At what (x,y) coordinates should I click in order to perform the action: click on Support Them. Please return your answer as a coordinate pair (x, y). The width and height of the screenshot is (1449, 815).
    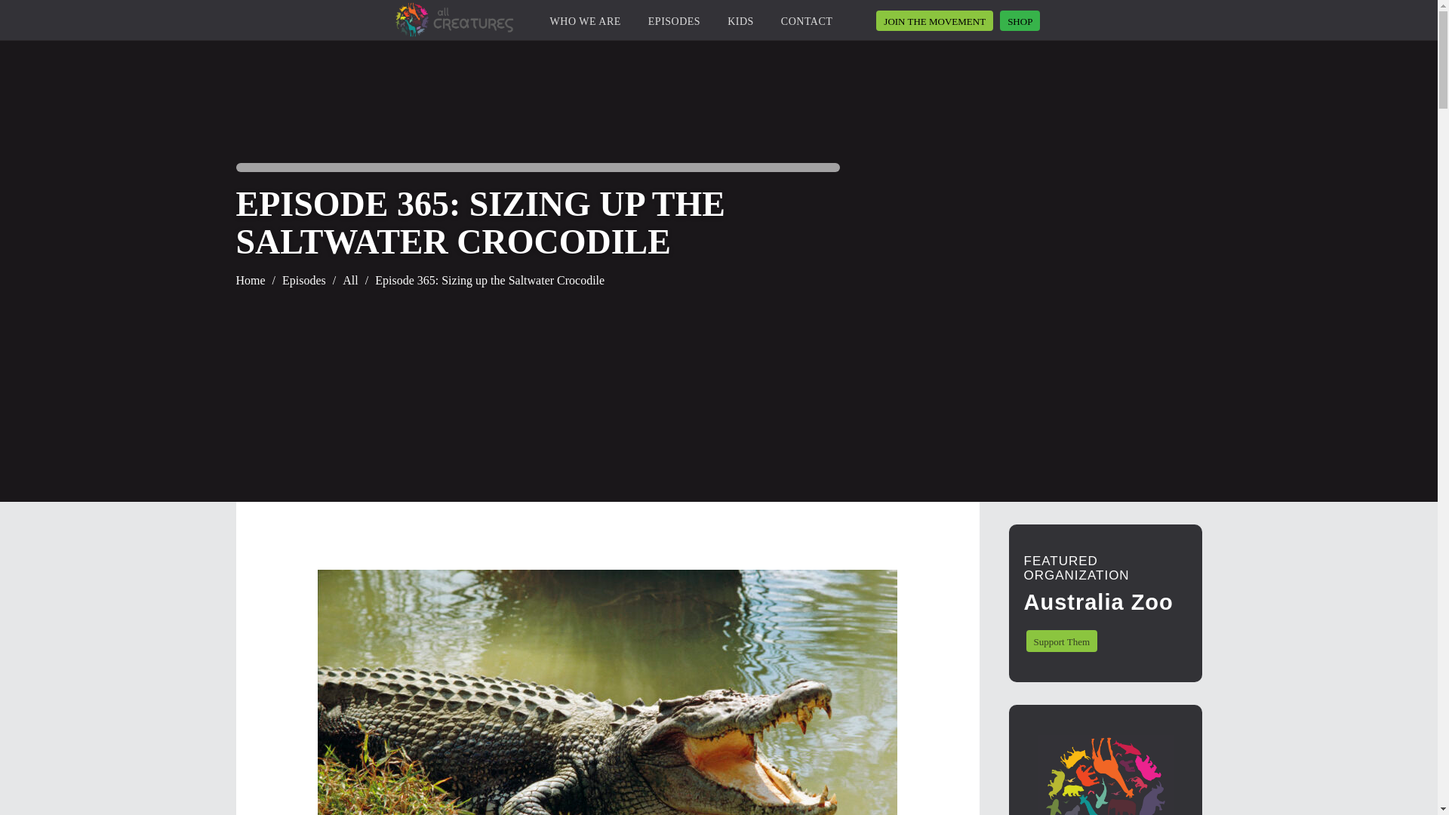
    Looking at the image, I should click on (1062, 641).